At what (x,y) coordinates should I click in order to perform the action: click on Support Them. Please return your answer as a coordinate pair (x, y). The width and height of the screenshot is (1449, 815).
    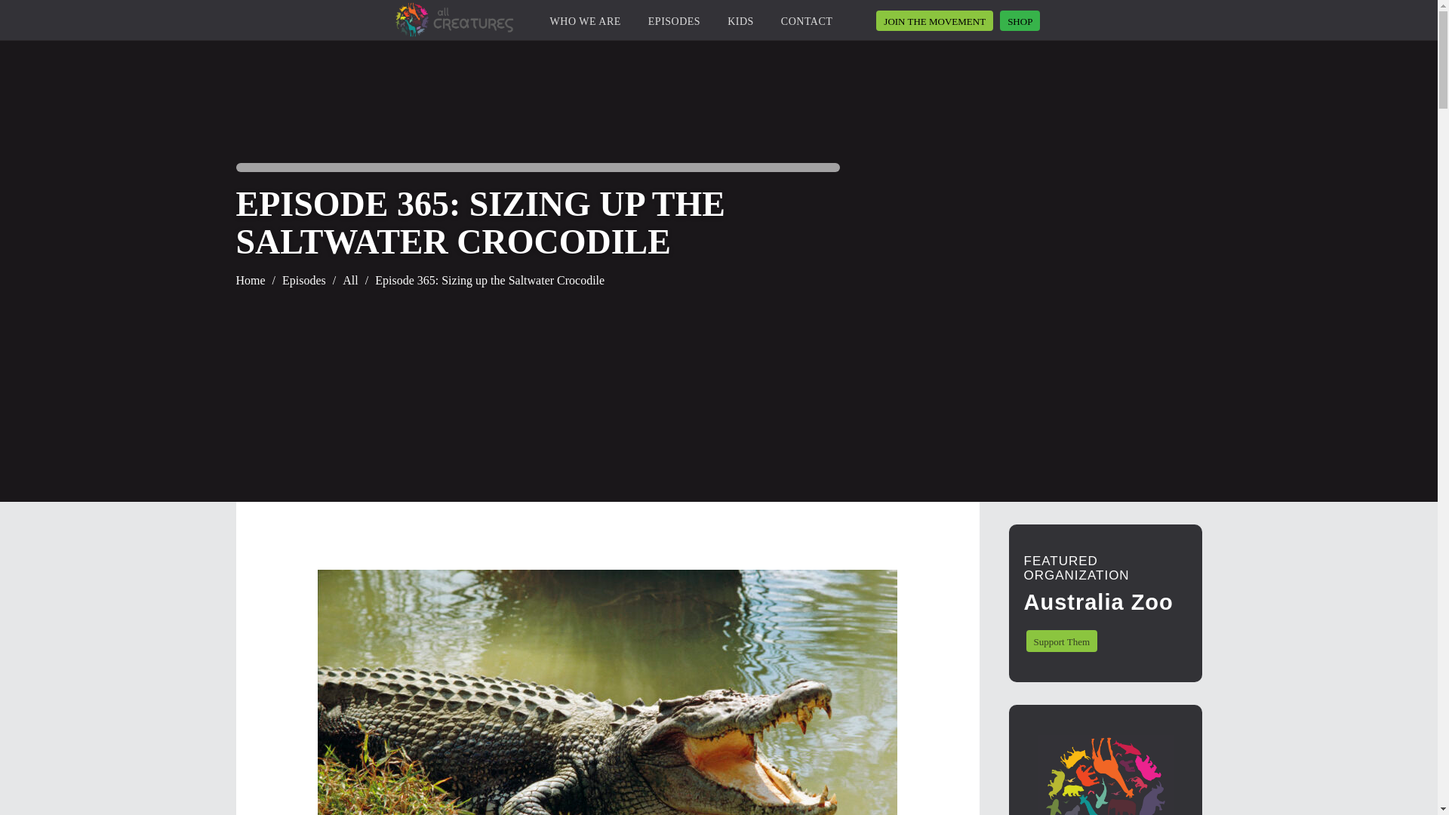
    Looking at the image, I should click on (1062, 641).